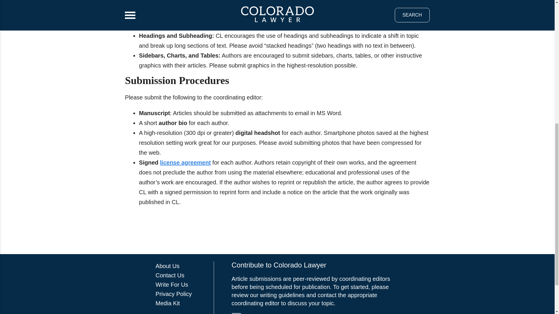 The height and width of the screenshot is (314, 559). I want to click on About Us, so click(167, 266).